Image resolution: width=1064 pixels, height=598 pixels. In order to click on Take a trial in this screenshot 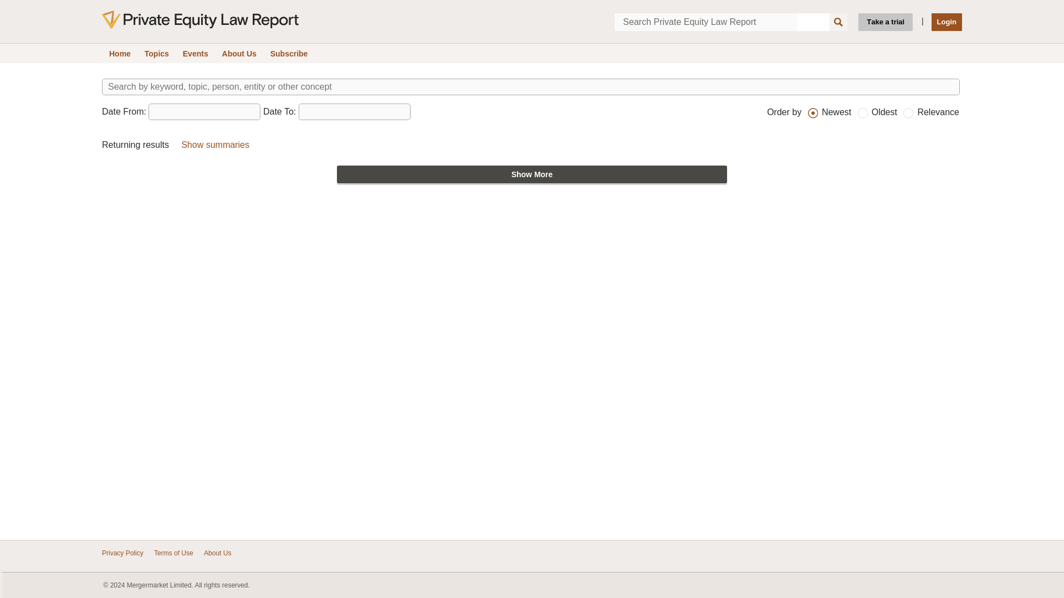, I will do `click(886, 22)`.